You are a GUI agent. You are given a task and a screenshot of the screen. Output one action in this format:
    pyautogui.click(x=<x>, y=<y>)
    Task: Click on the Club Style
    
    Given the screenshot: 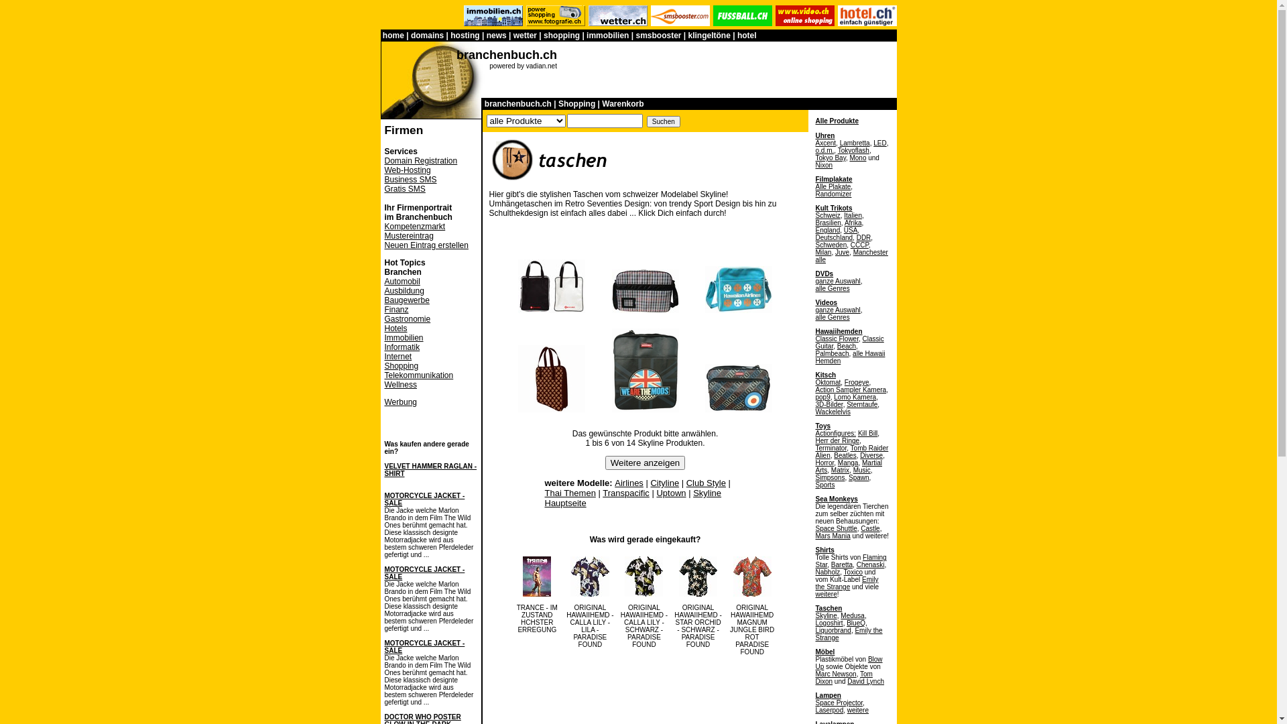 What is the action you would take?
    pyautogui.click(x=707, y=483)
    